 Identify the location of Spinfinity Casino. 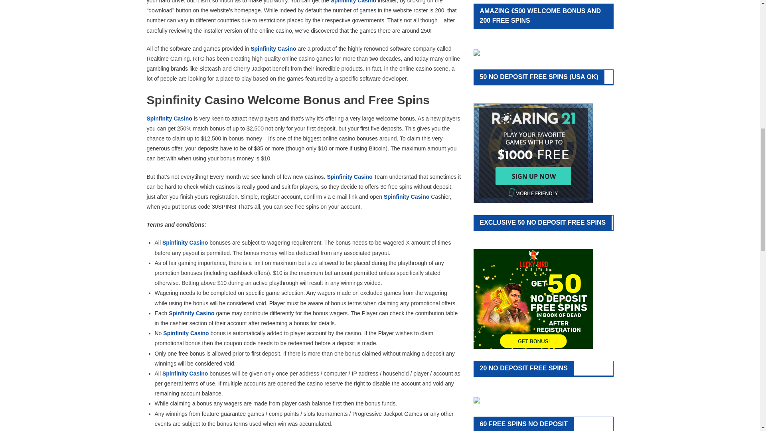
(169, 118).